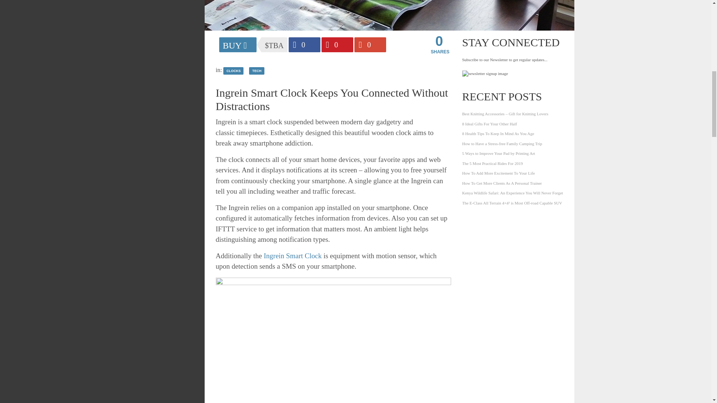  Describe the element at coordinates (304, 45) in the screenshot. I see `Facebook` at that location.